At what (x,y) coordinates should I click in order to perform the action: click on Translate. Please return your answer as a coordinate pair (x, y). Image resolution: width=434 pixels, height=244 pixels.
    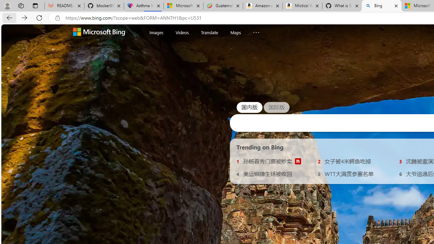
    Looking at the image, I should click on (209, 32).